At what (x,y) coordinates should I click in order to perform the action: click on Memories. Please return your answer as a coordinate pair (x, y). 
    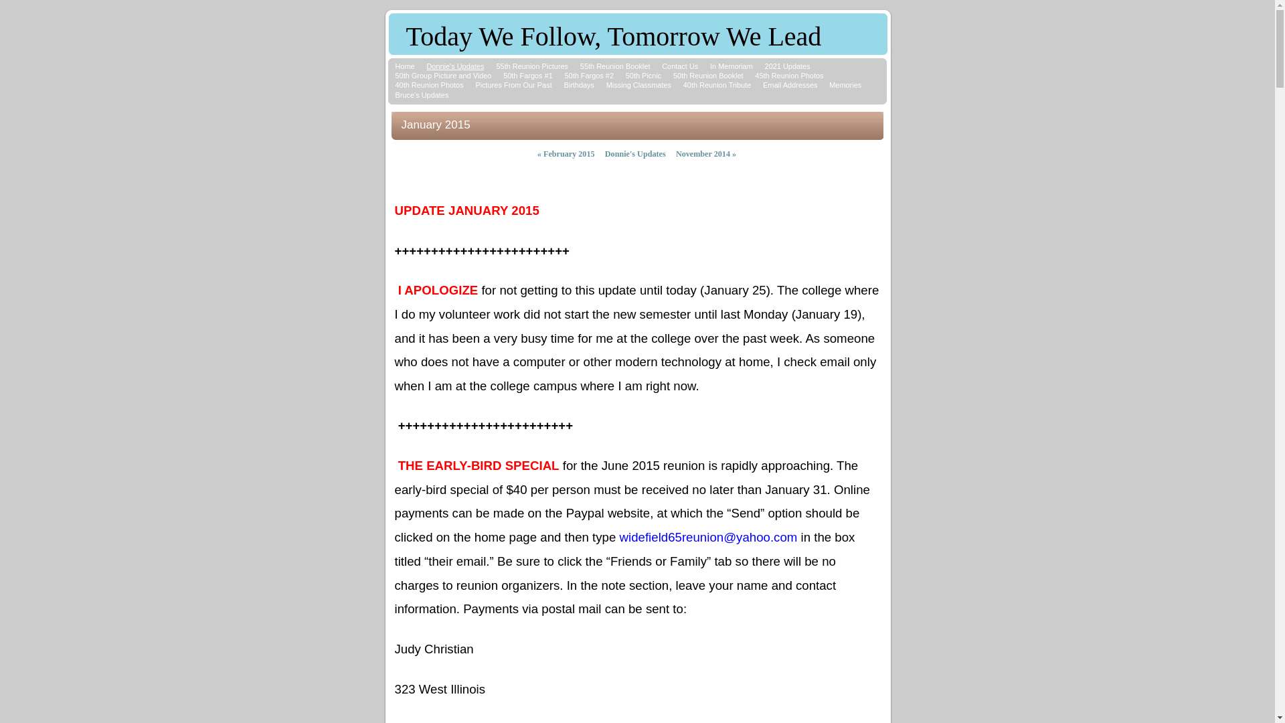
    Looking at the image, I should click on (845, 85).